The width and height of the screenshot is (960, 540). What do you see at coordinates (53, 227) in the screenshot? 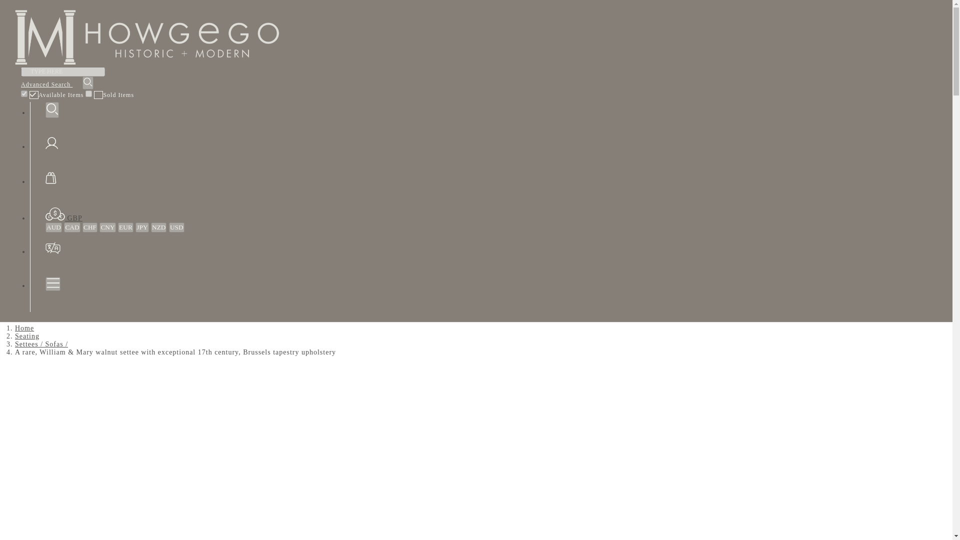
I see `AUD` at bounding box center [53, 227].